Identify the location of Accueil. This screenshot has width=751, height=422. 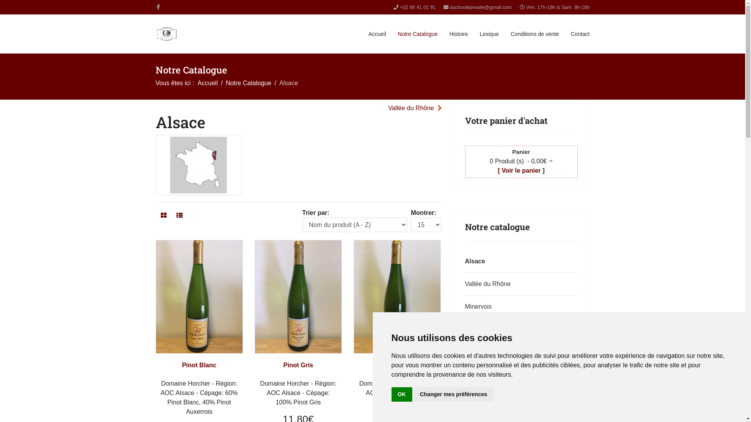
(207, 83).